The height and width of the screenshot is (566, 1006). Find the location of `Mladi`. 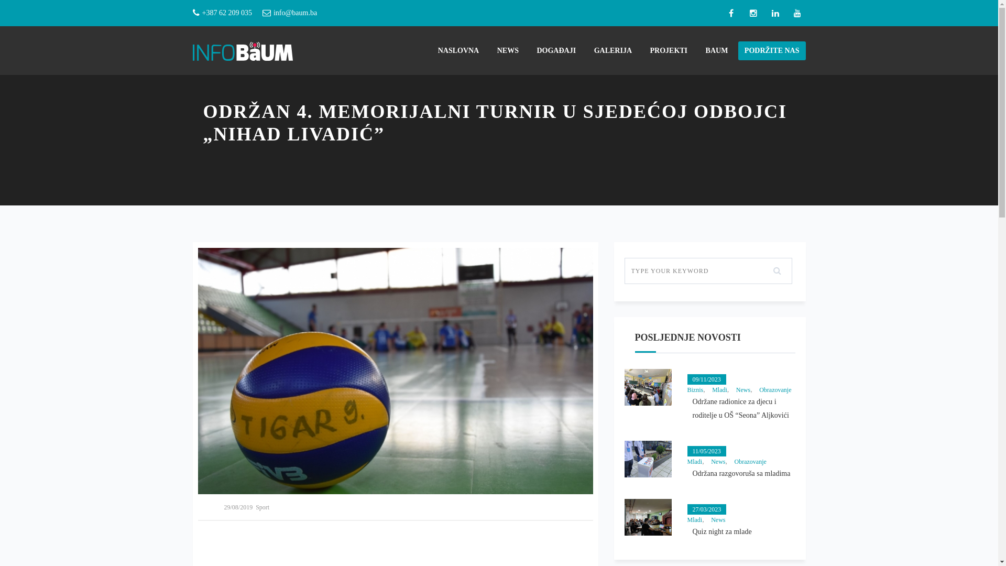

Mladi is located at coordinates (695, 462).